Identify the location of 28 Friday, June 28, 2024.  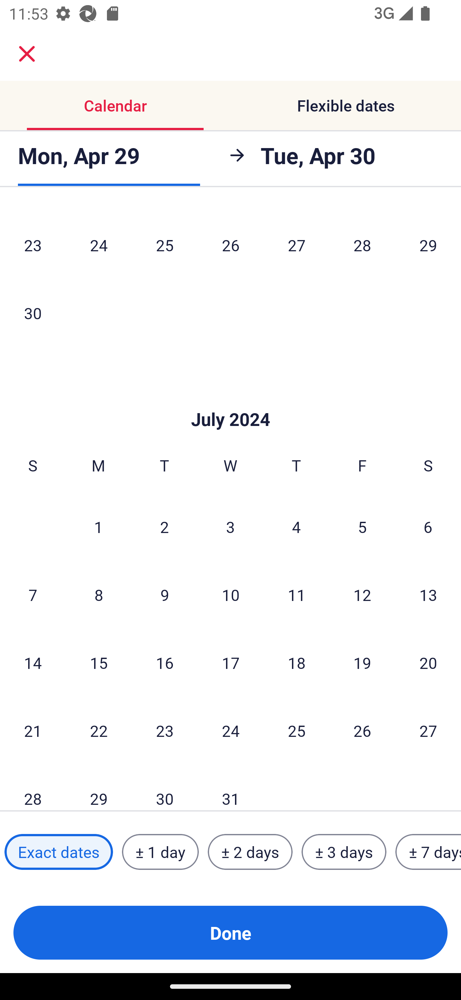
(362, 245).